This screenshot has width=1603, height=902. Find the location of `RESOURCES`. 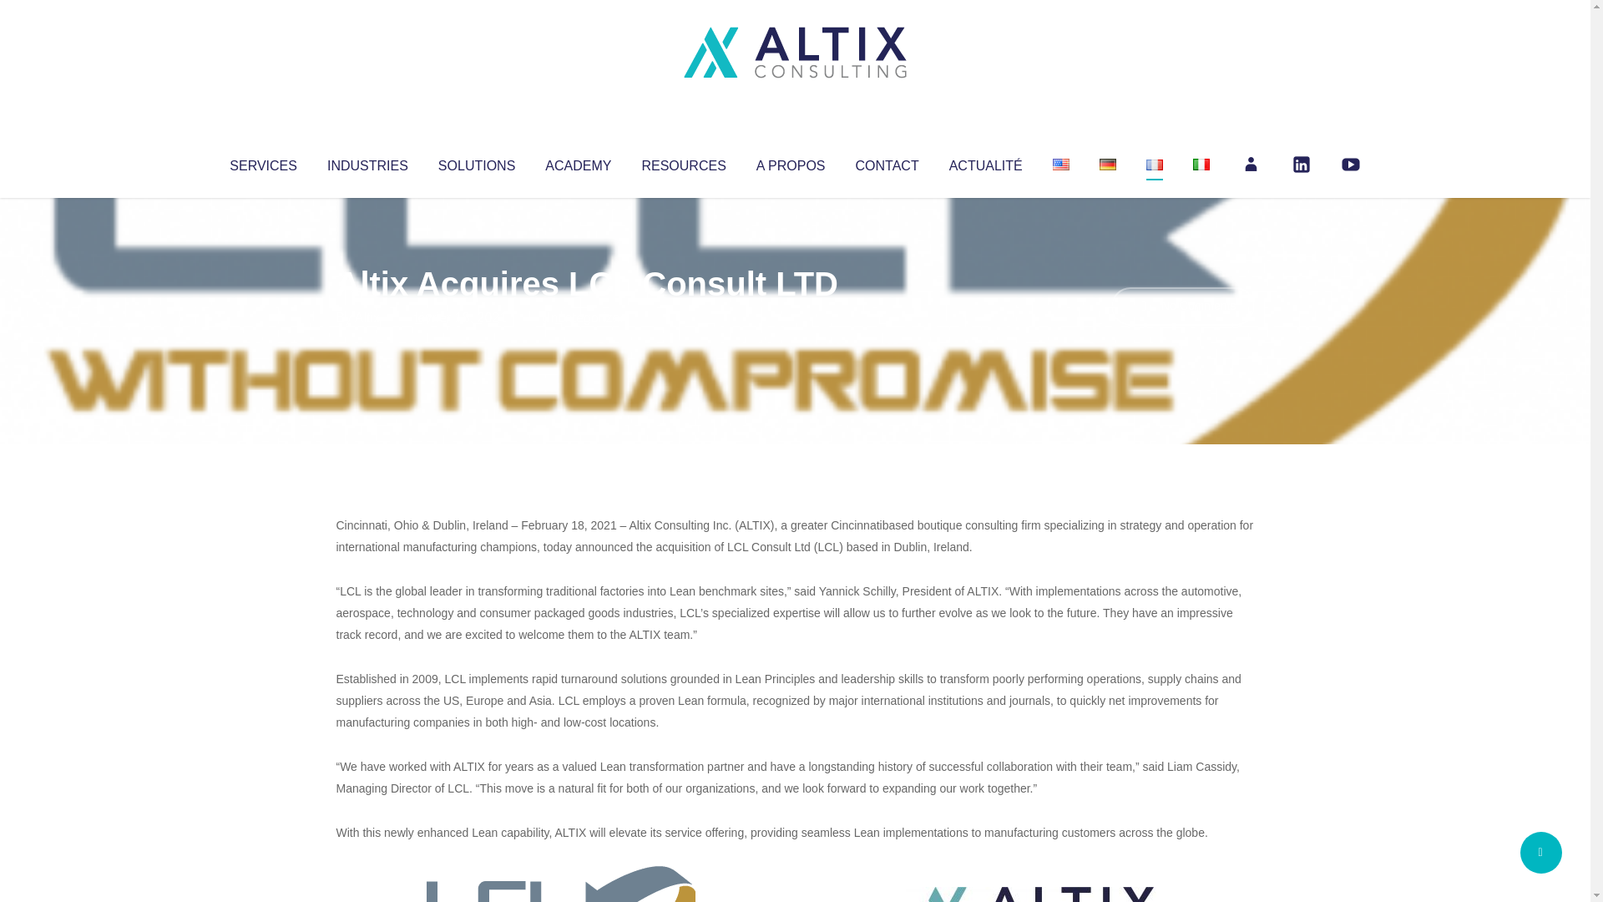

RESOURCES is located at coordinates (683, 162).